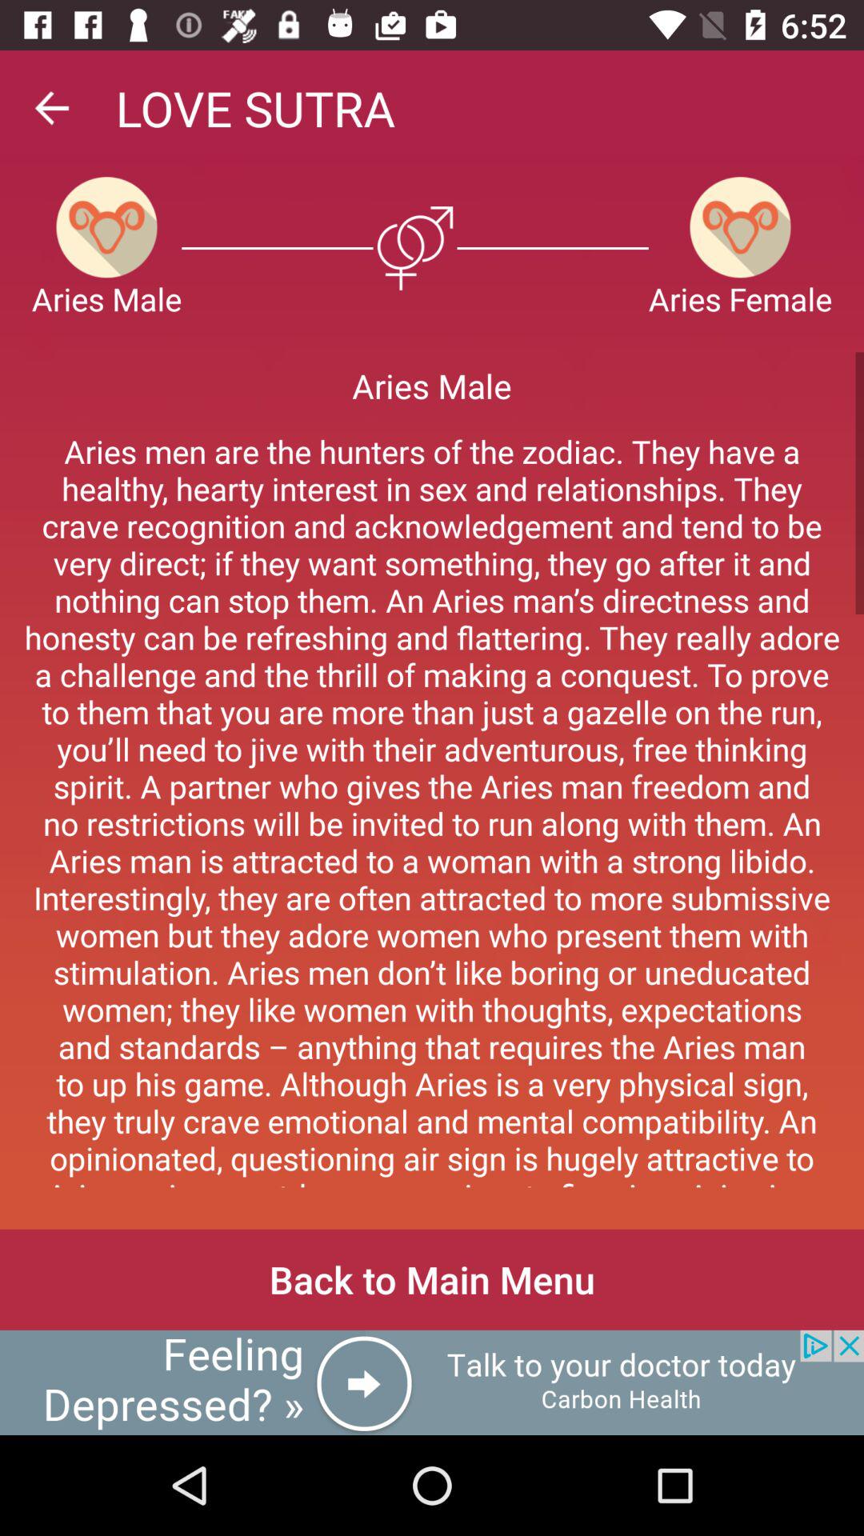 The image size is (864, 1536). Describe the element at coordinates (51, 108) in the screenshot. I see `go to previous` at that location.